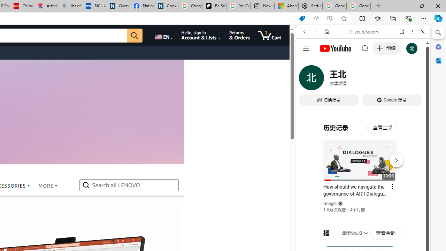 The image size is (446, 251). I want to click on MORE, so click(47, 186).